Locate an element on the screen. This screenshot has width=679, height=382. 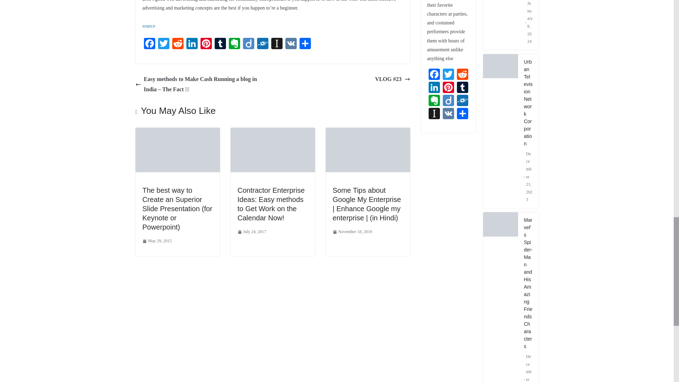
Facebook is located at coordinates (149, 44).